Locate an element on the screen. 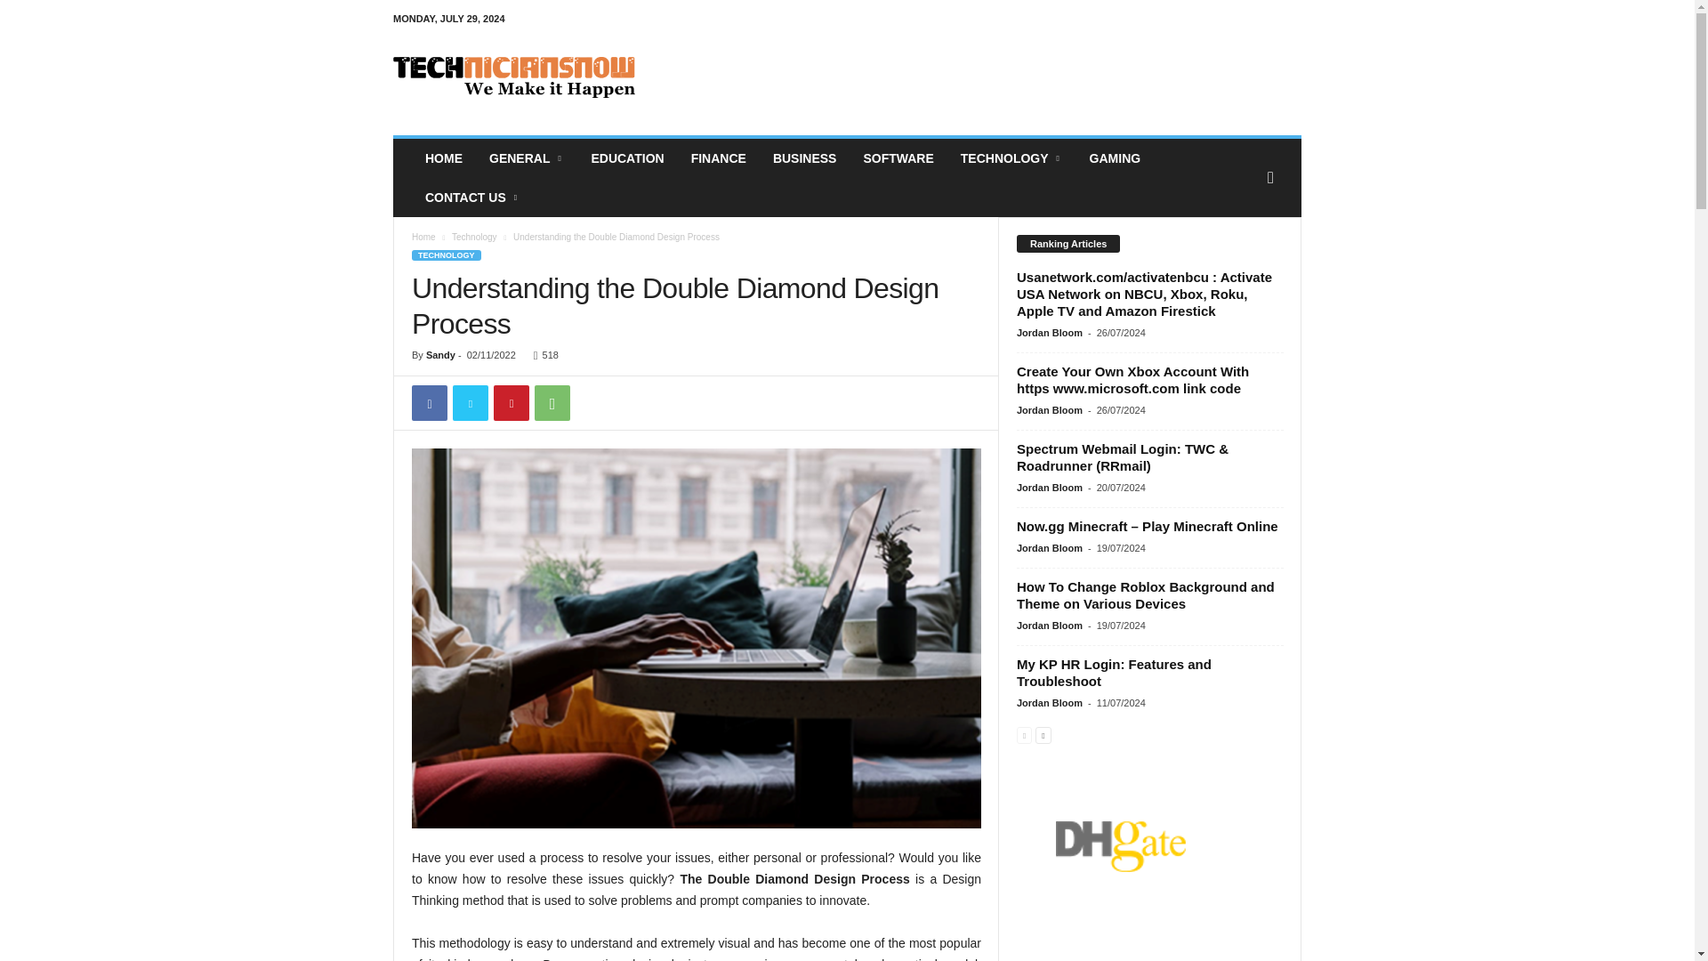 The image size is (1708, 961). HOME is located at coordinates (443, 157).